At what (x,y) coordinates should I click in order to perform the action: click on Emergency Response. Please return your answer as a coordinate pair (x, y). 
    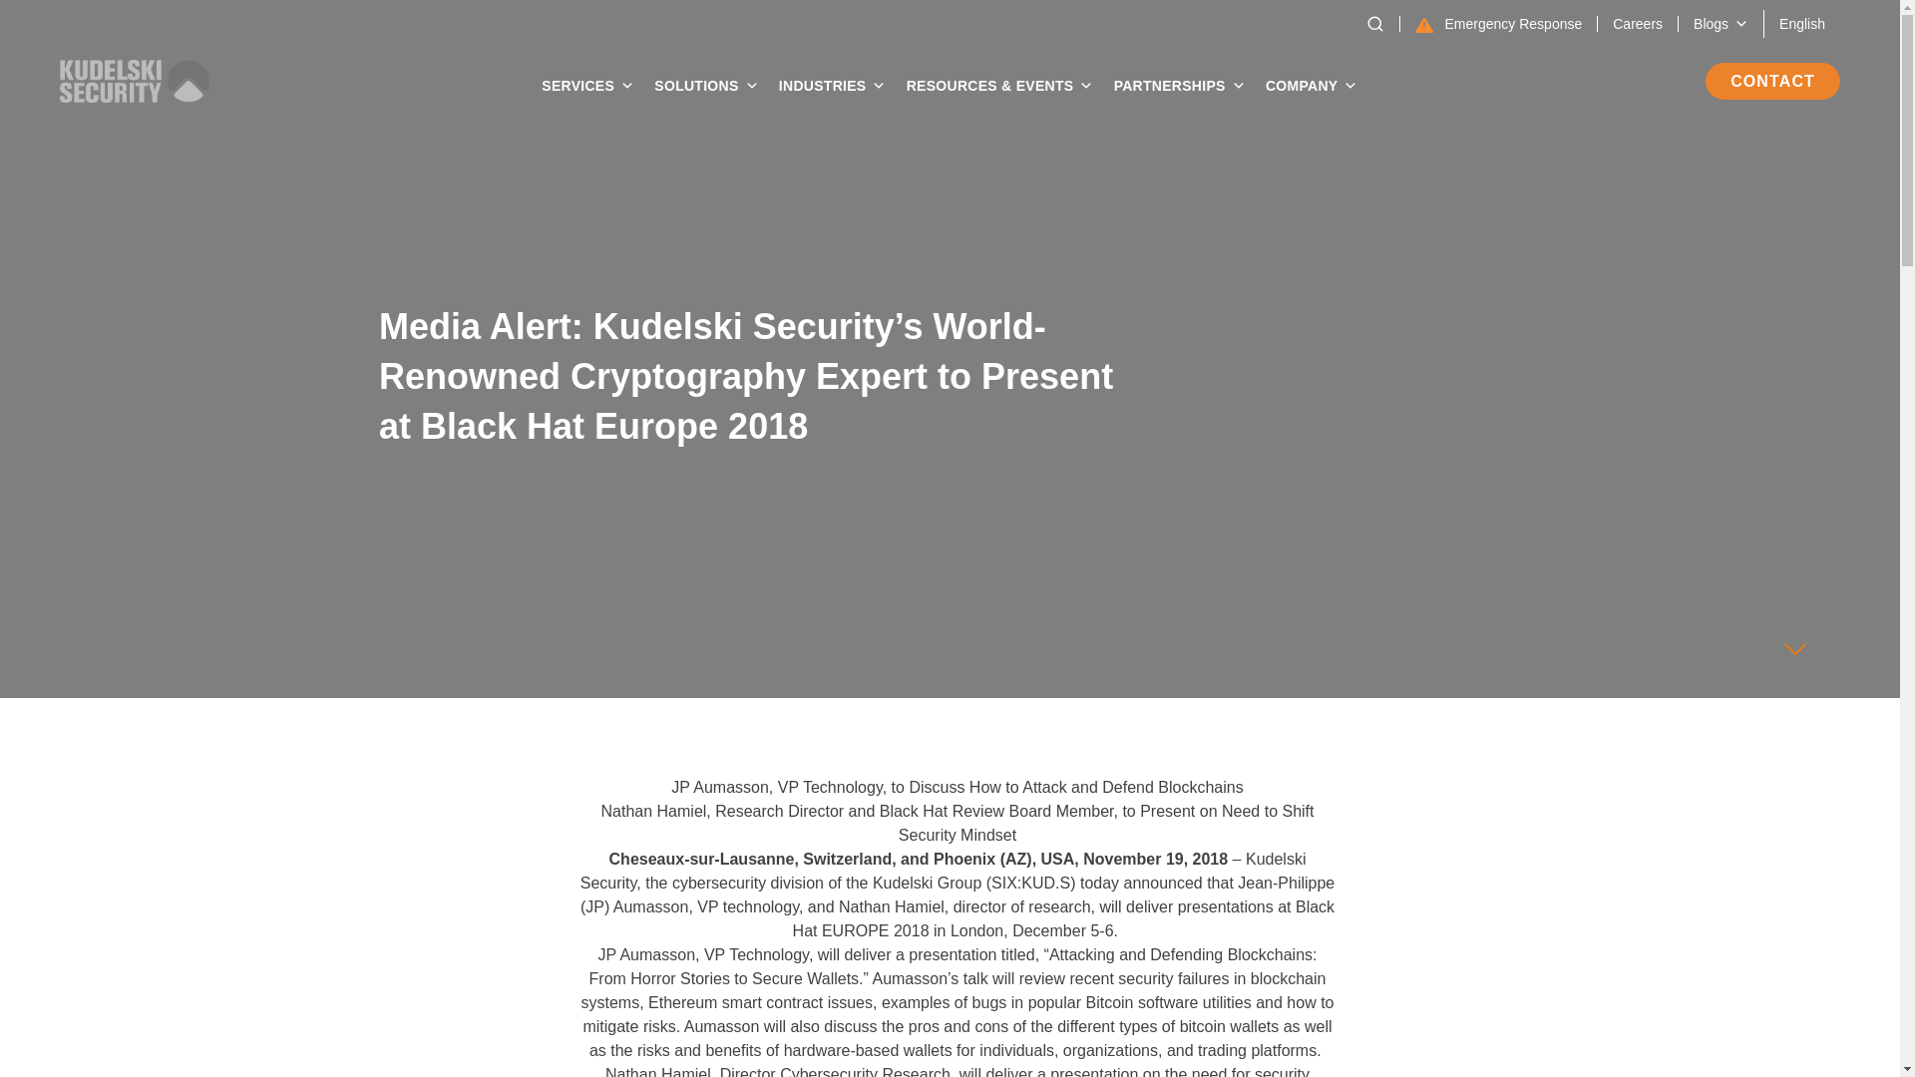
    Looking at the image, I should click on (1497, 24).